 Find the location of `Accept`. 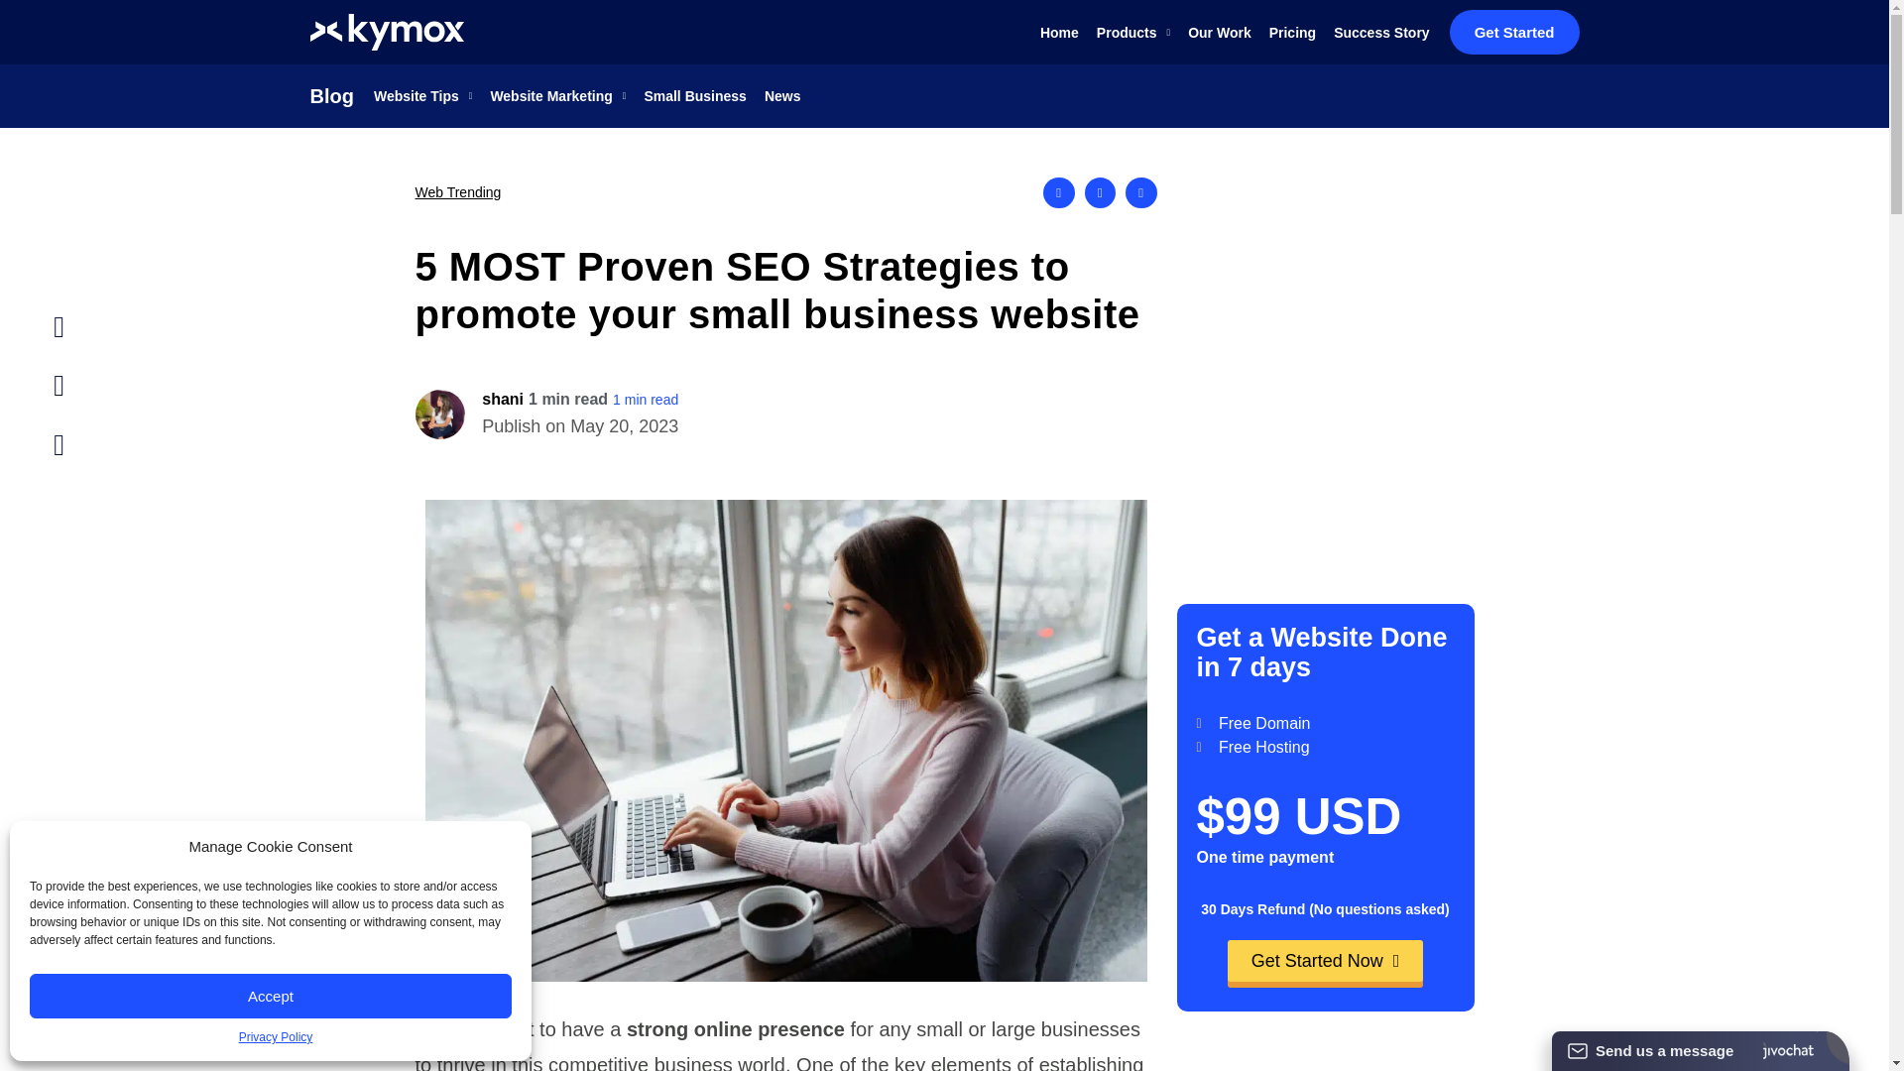

Accept is located at coordinates (271, 996).